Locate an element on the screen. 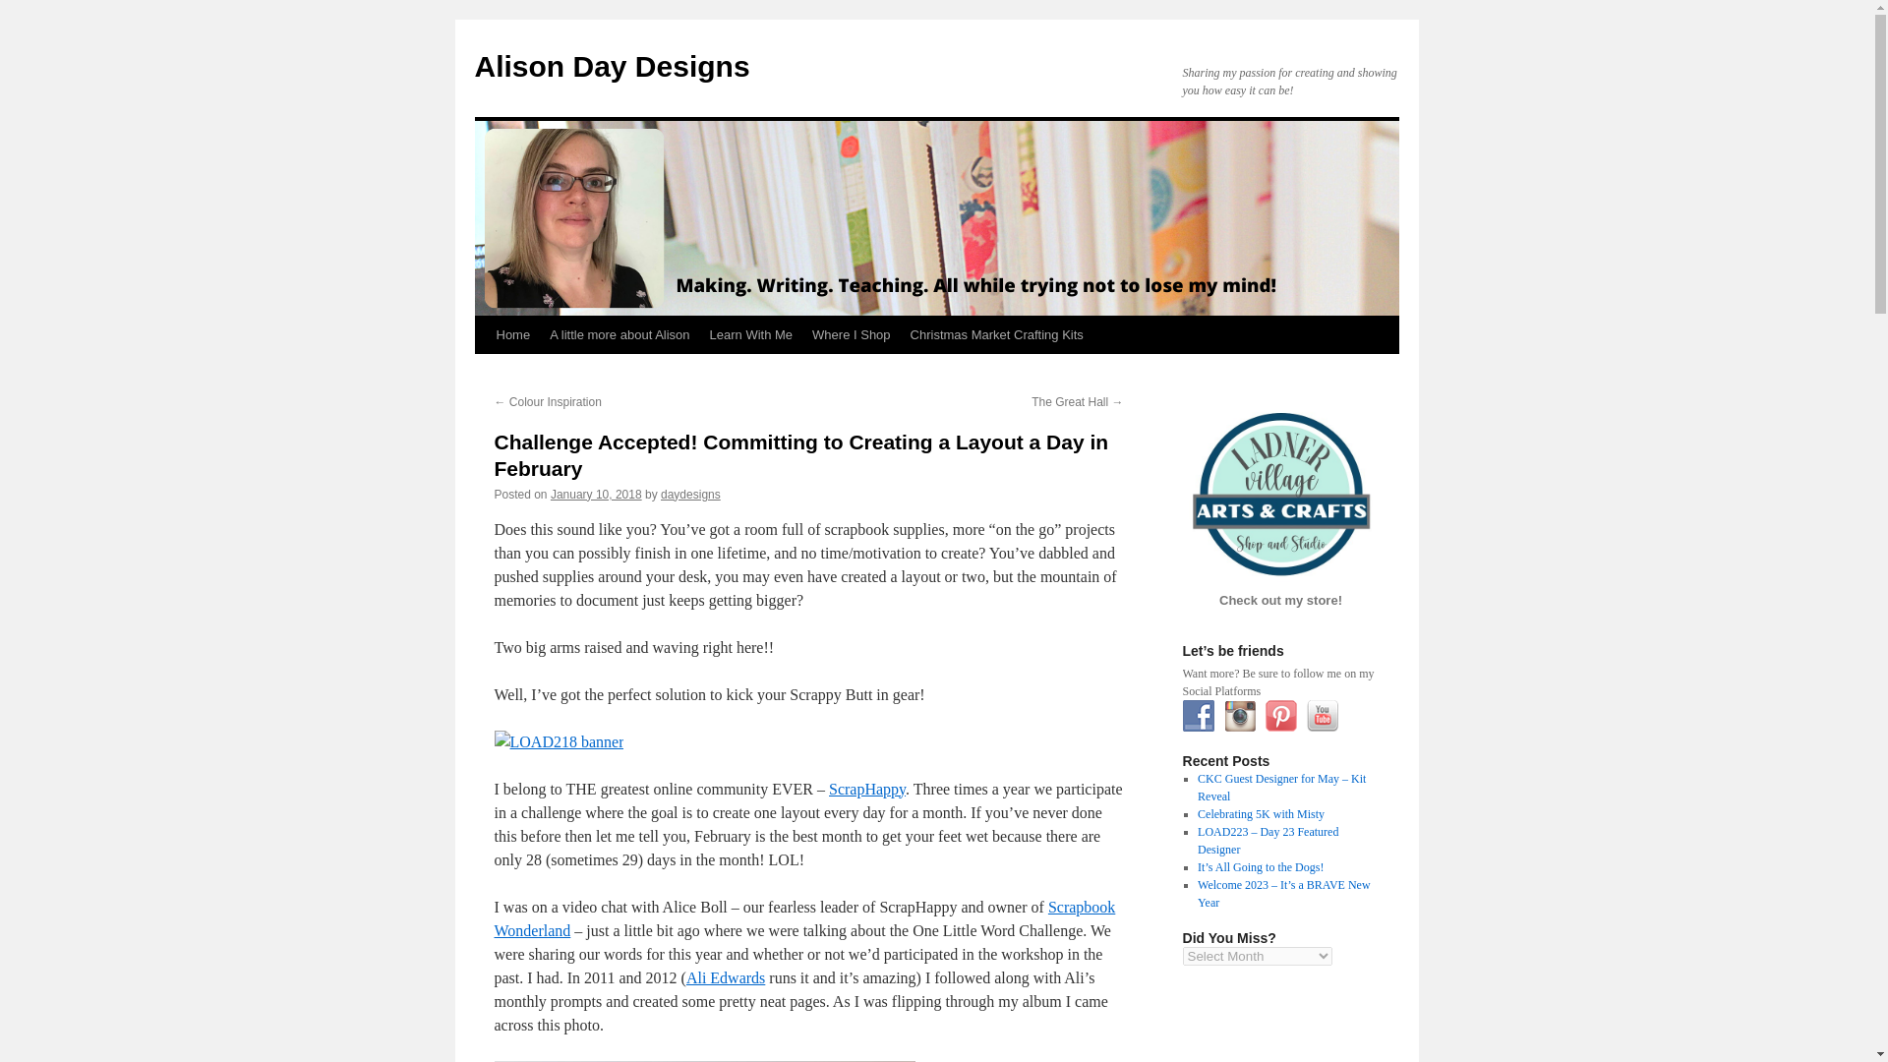 This screenshot has width=1888, height=1062. Learn With Me is located at coordinates (751, 334).